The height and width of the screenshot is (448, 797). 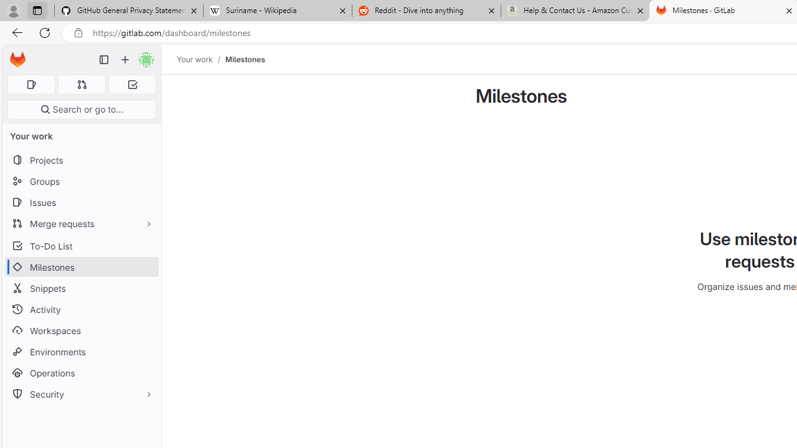 What do you see at coordinates (132, 85) in the screenshot?
I see `To-Do list 0` at bounding box center [132, 85].